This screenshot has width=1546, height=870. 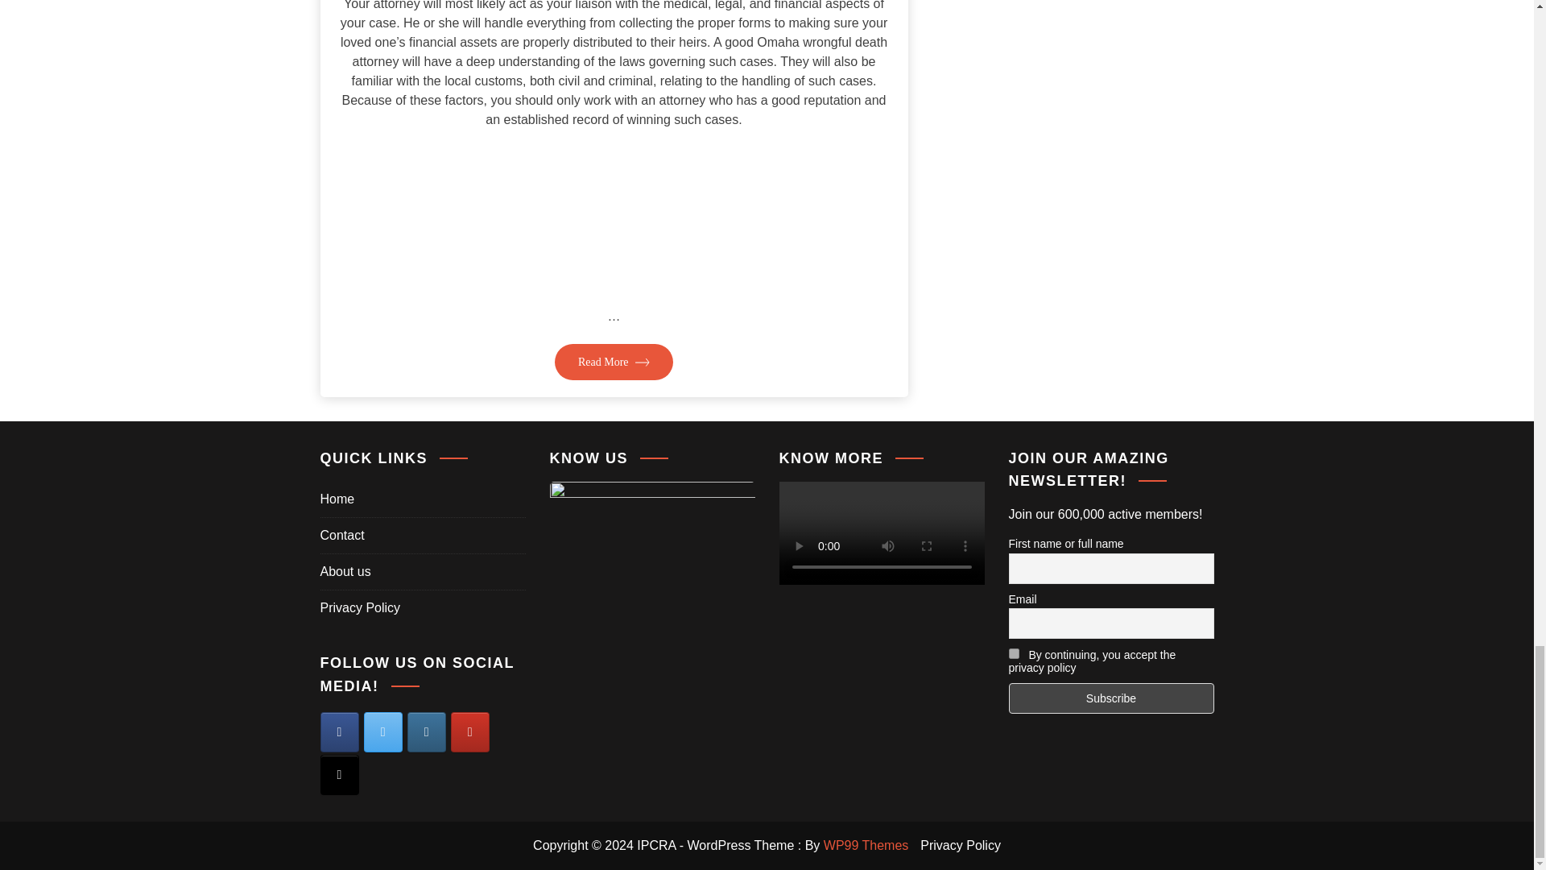 What do you see at coordinates (339, 775) in the screenshot?
I see `IPCRA on Tiktok` at bounding box center [339, 775].